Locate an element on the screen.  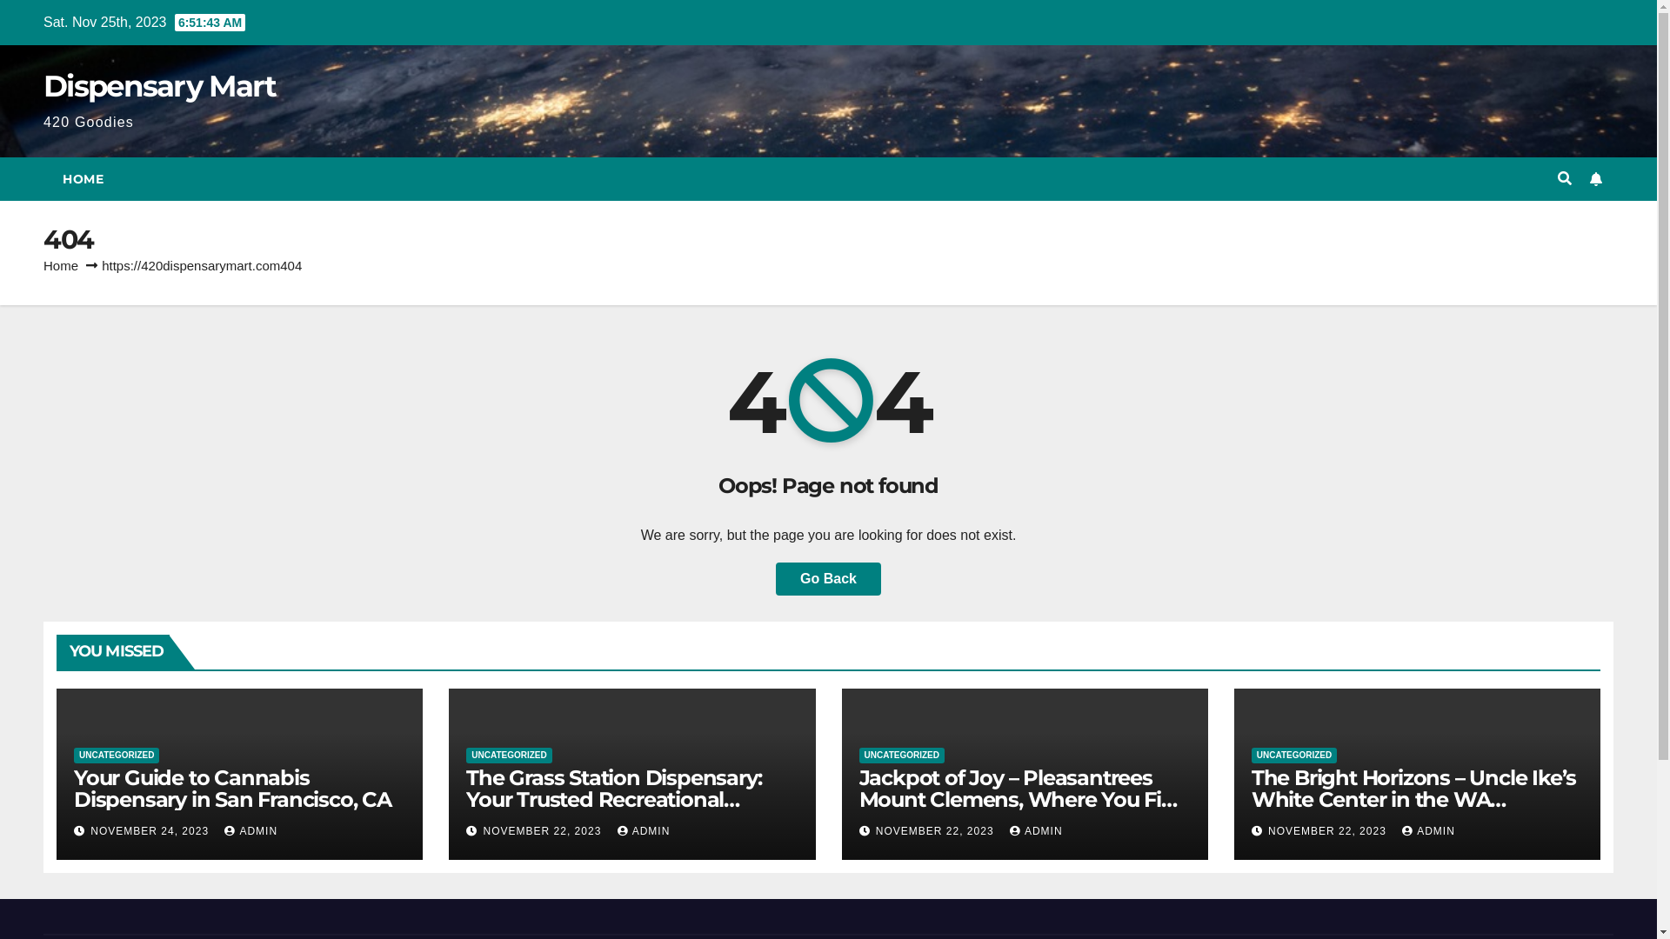
Home is located at coordinates (61, 266).